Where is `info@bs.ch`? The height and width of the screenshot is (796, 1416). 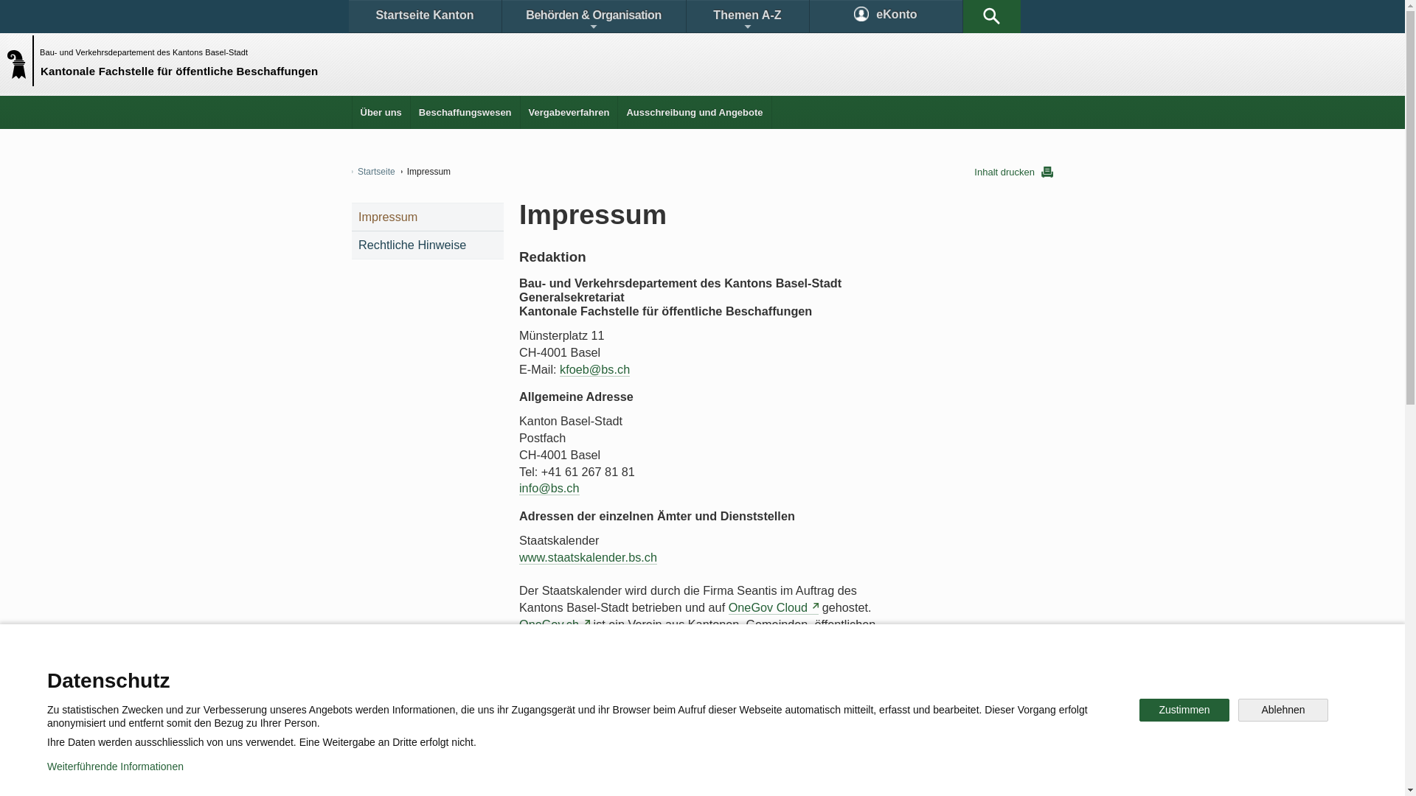 info@bs.ch is located at coordinates (549, 488).